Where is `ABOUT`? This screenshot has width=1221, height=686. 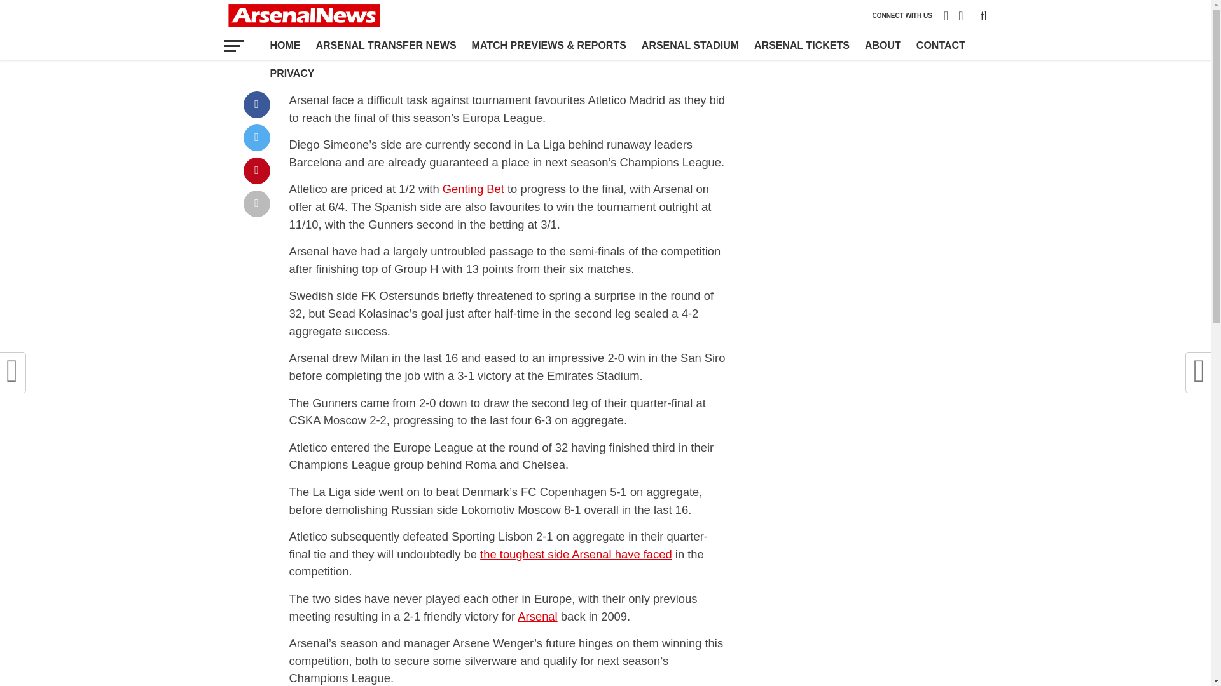 ABOUT is located at coordinates (883, 45).